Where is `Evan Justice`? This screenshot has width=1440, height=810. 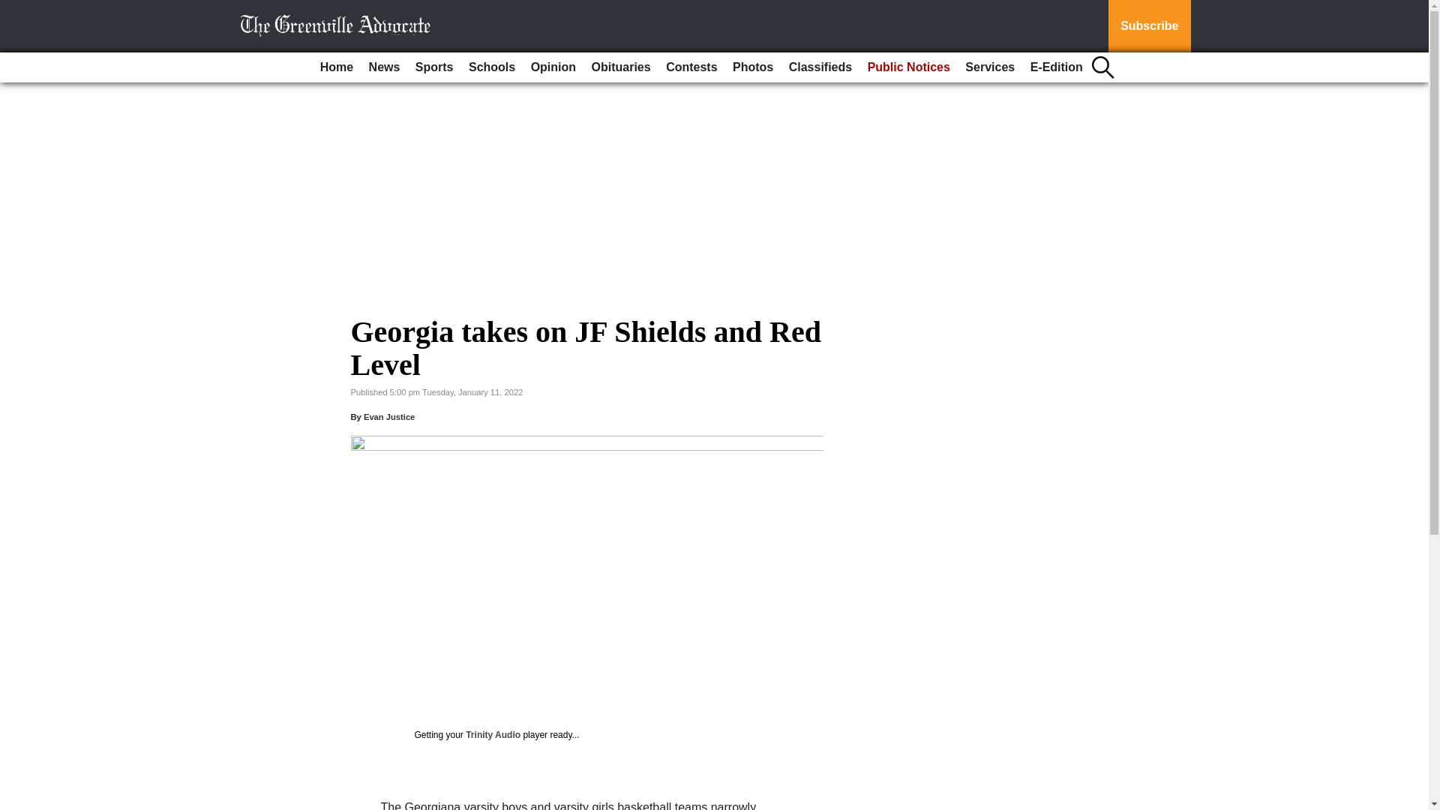
Evan Justice is located at coordinates (388, 416).